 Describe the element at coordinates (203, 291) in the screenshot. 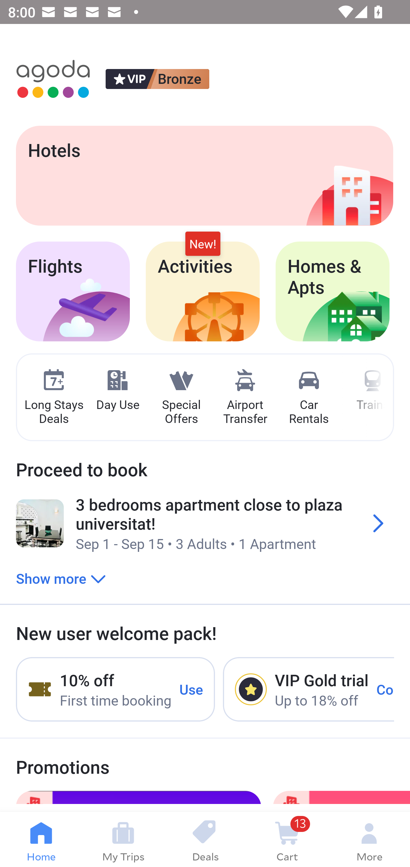

I see `Activities` at that location.